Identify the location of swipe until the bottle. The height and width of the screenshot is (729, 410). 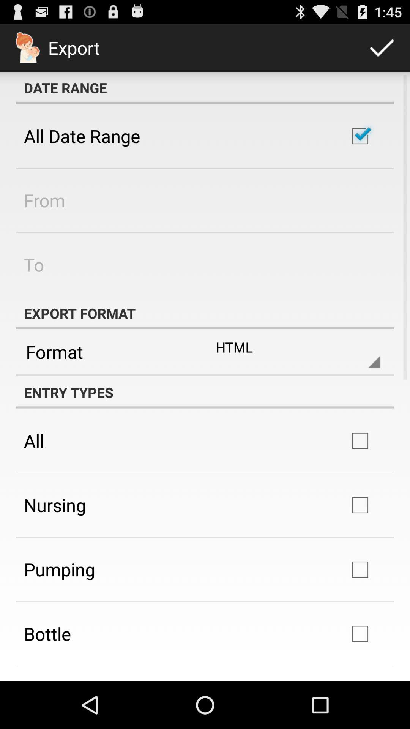
(47, 634).